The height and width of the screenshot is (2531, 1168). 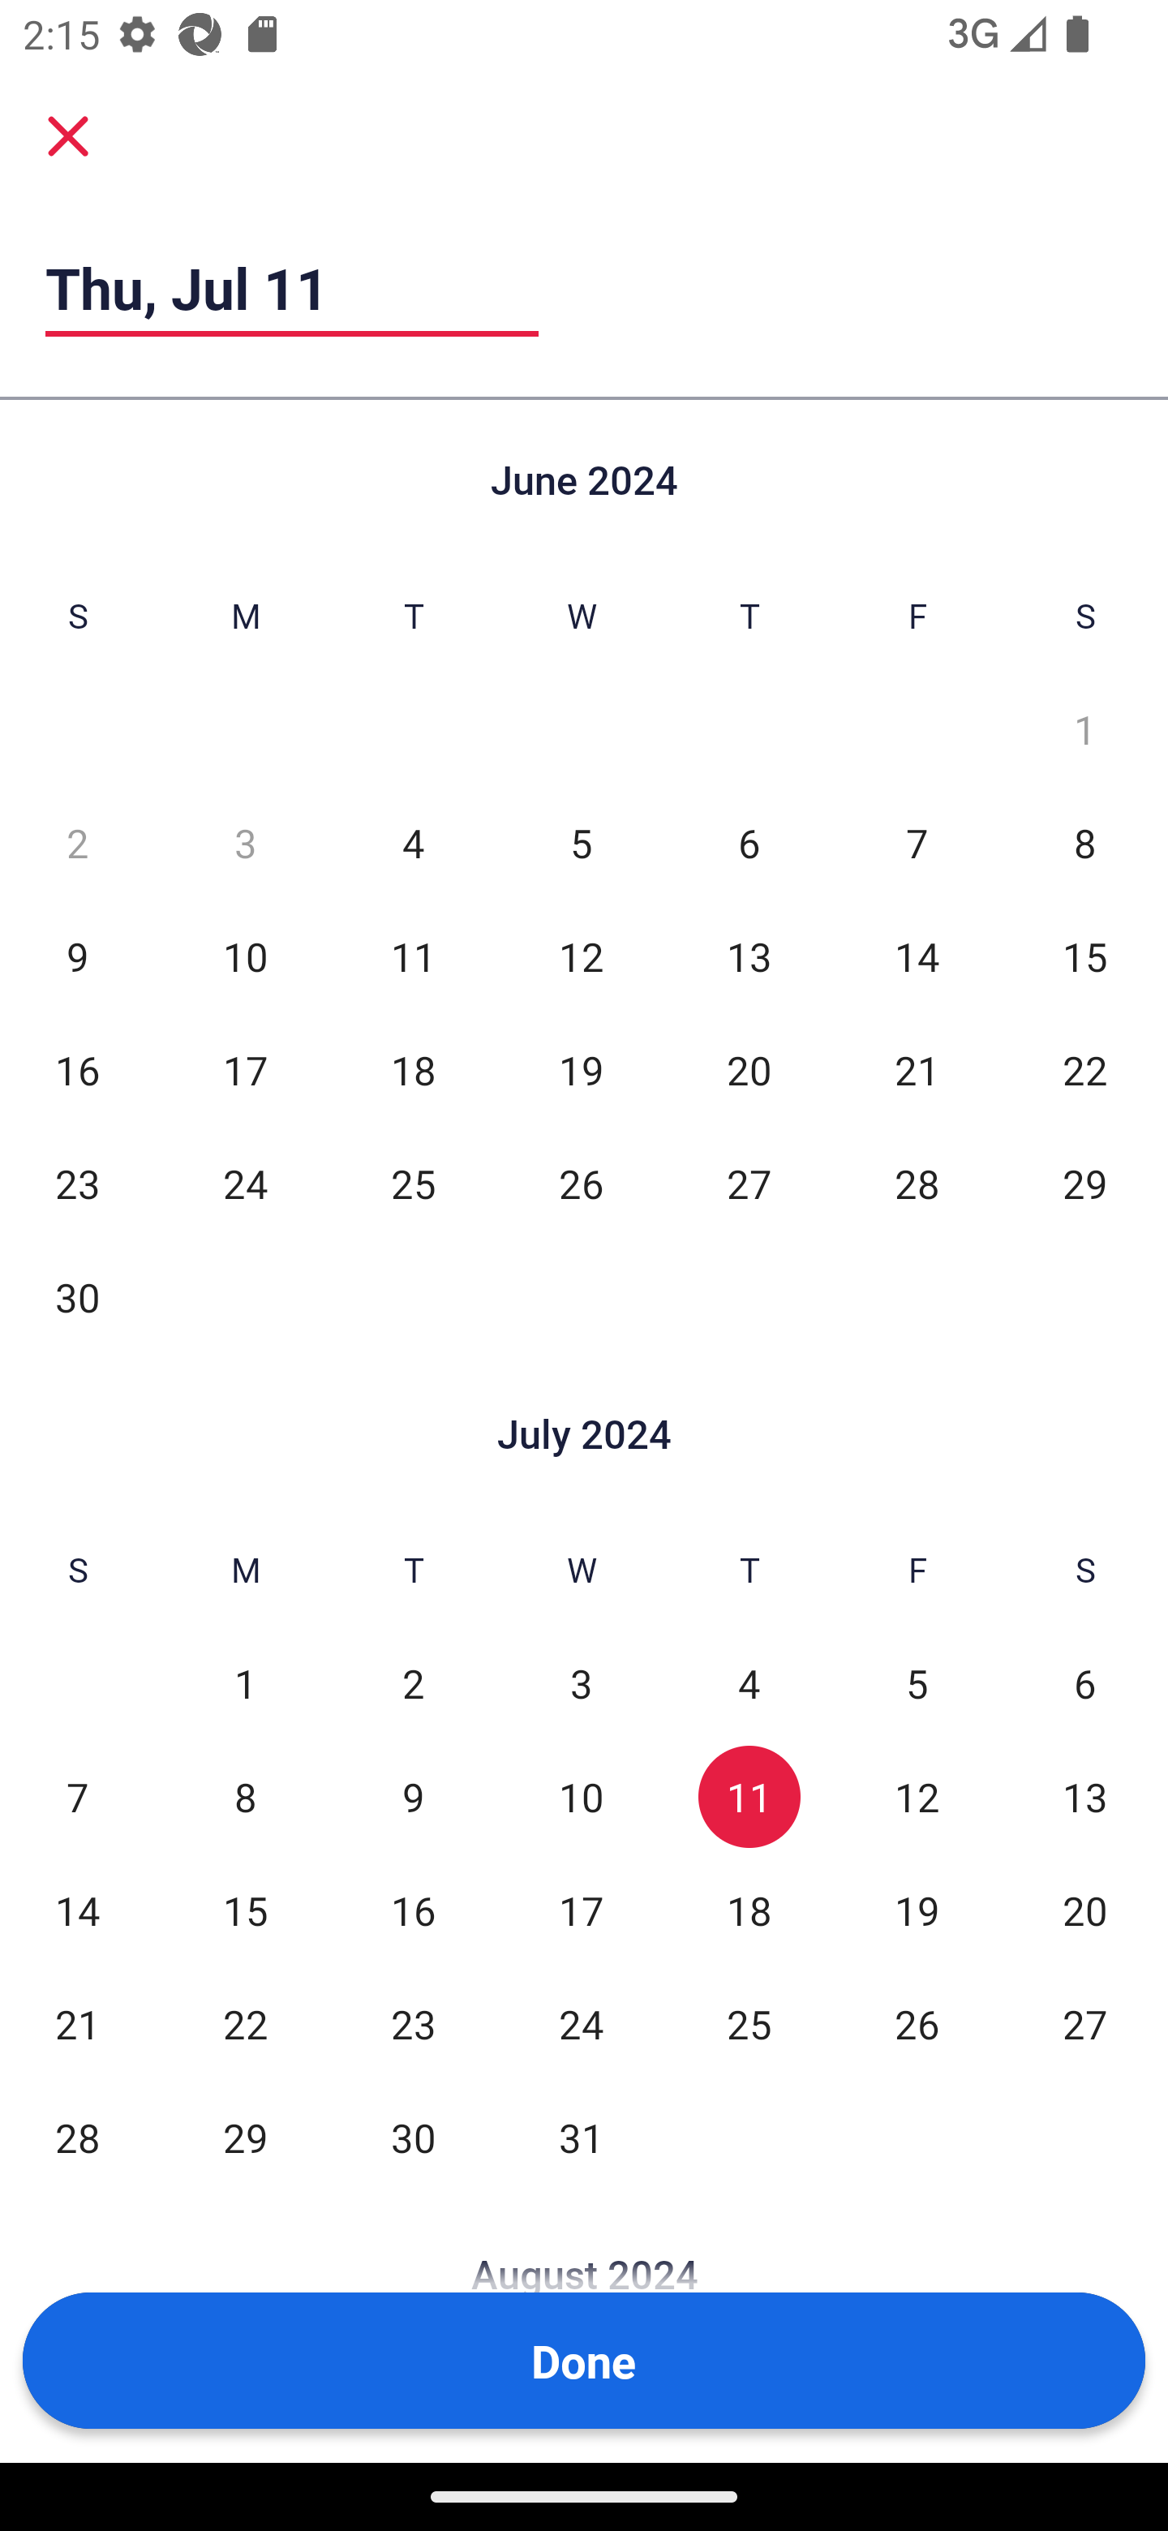 What do you see at coordinates (1085, 1069) in the screenshot?
I see `22 Sat, Jun 22, Not Selected` at bounding box center [1085, 1069].